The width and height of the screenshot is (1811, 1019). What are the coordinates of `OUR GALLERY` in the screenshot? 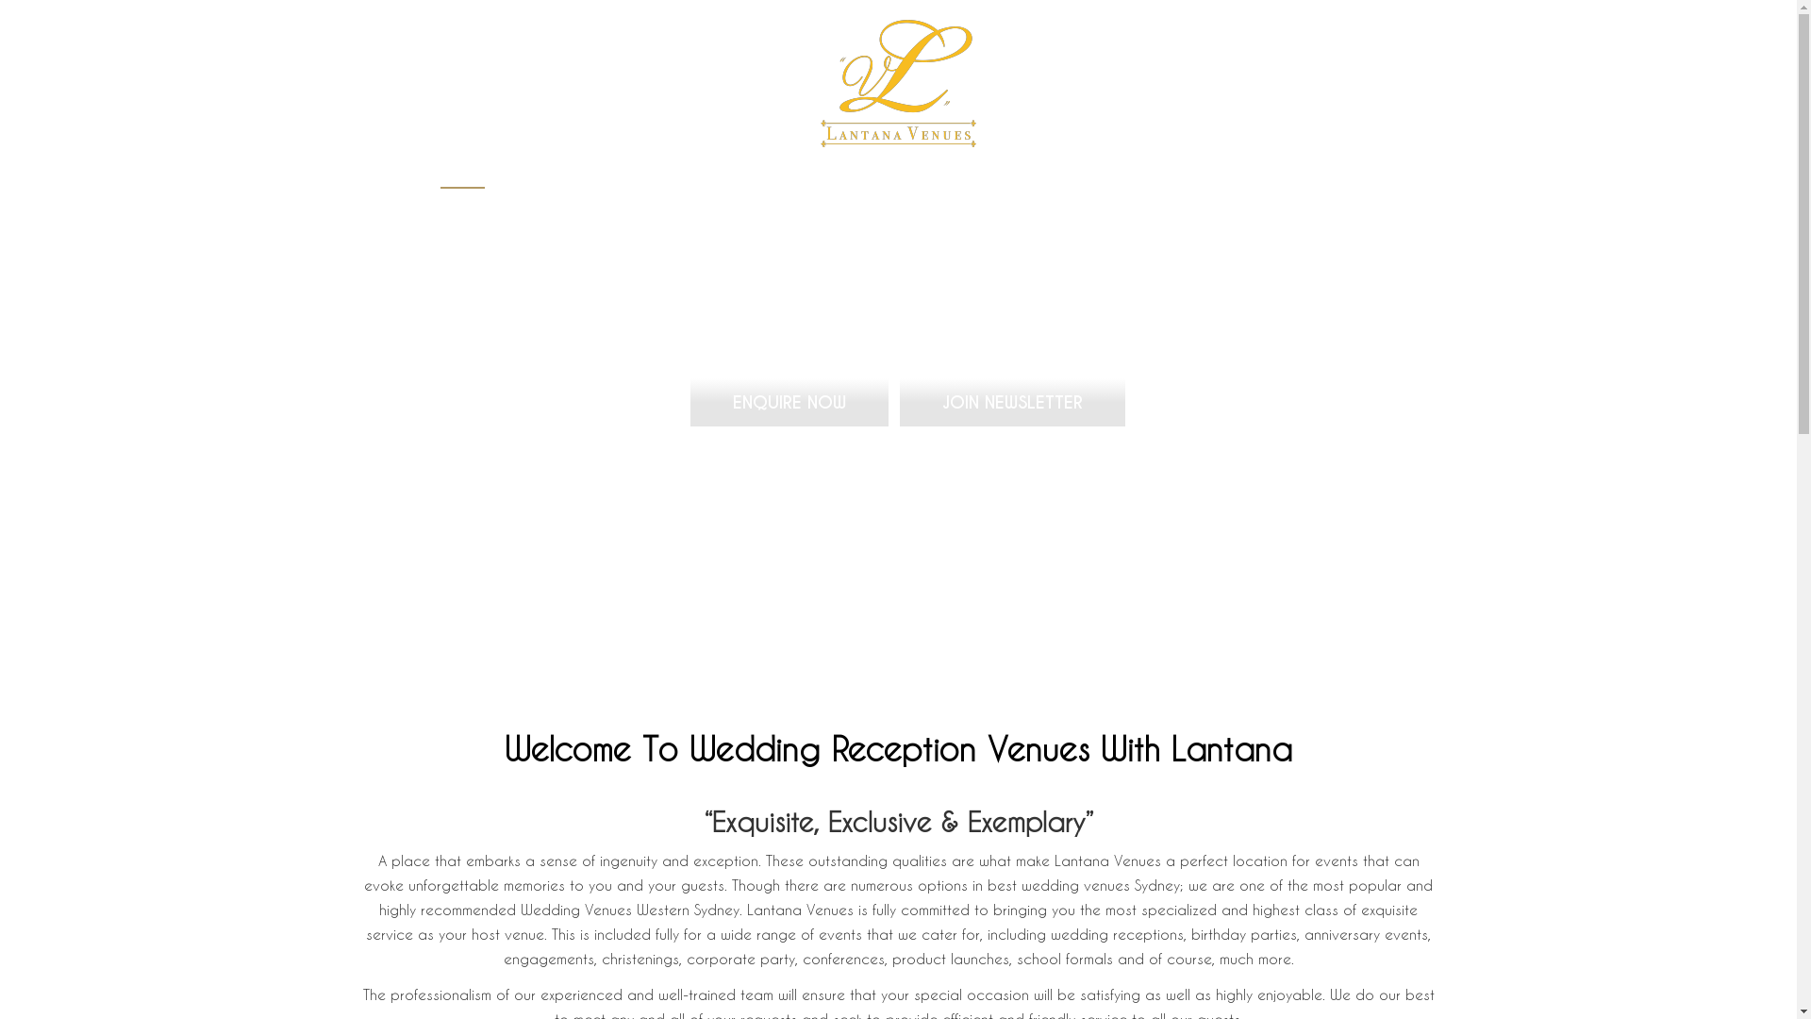 It's located at (998, 177).